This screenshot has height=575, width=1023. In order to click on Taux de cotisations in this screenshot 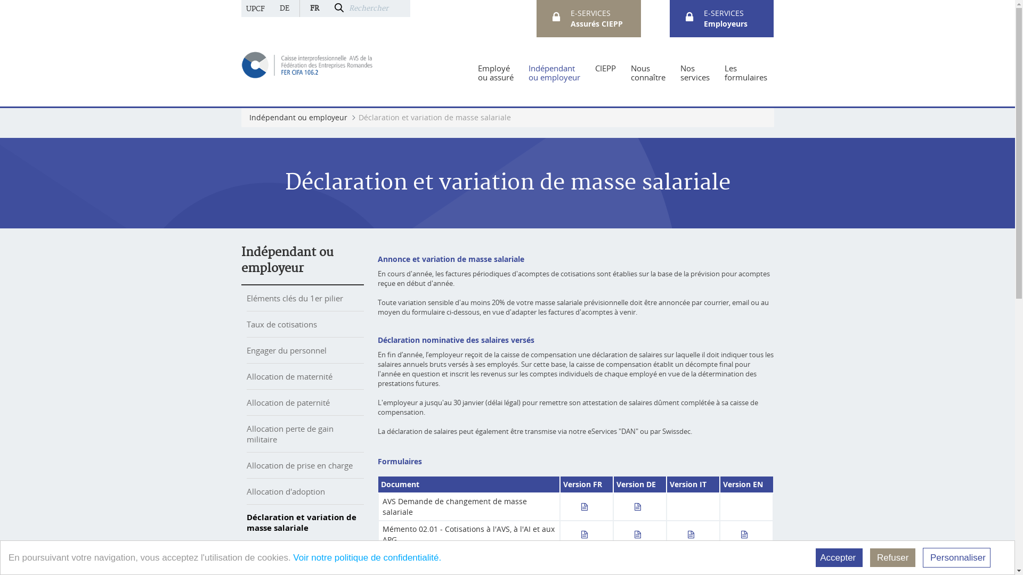, I will do `click(281, 324)`.